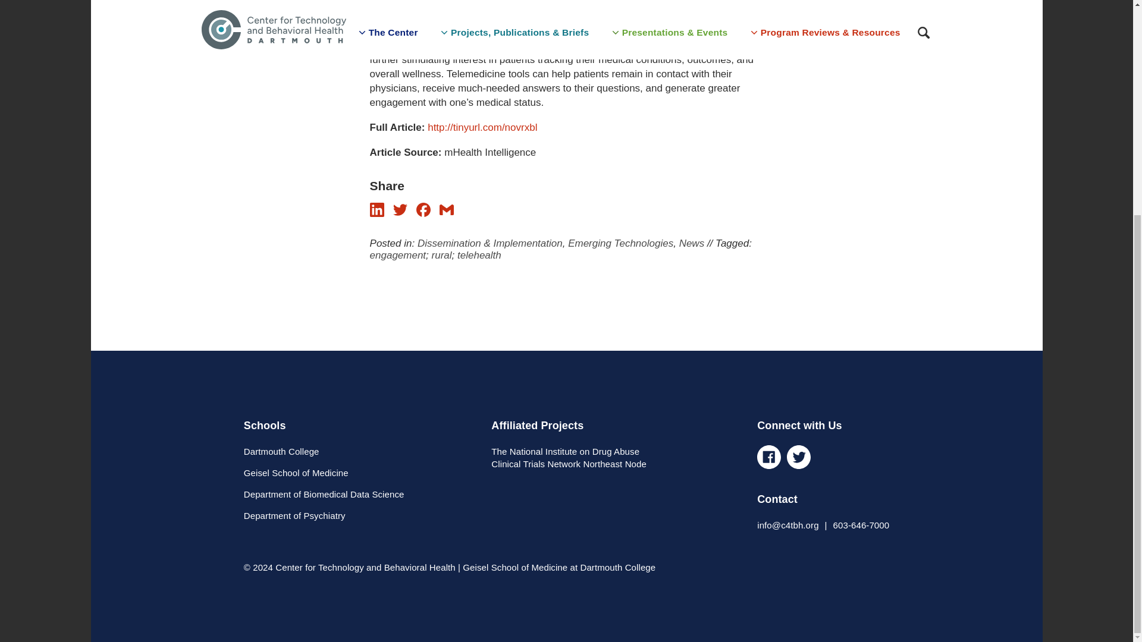 This screenshot has width=1142, height=642. Describe the element at coordinates (423, 210) in the screenshot. I see `Facebook` at that location.